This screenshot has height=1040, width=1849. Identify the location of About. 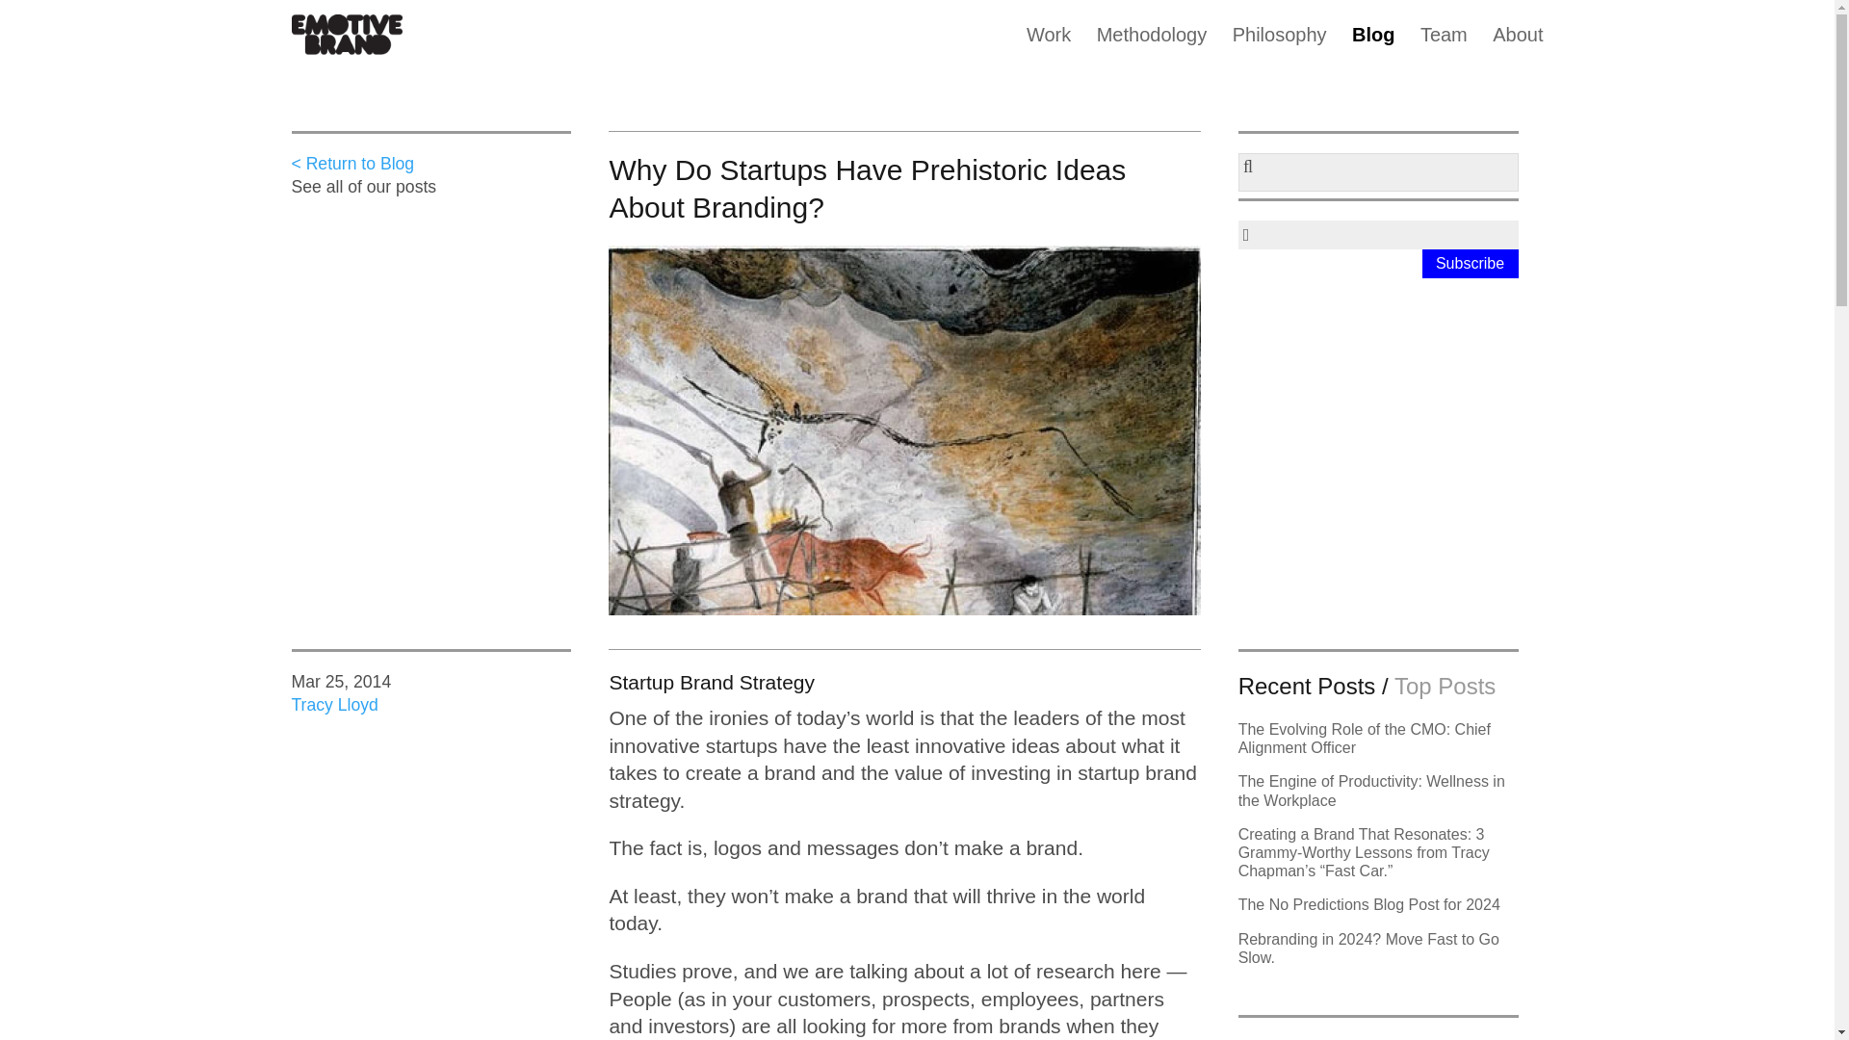
(1517, 44).